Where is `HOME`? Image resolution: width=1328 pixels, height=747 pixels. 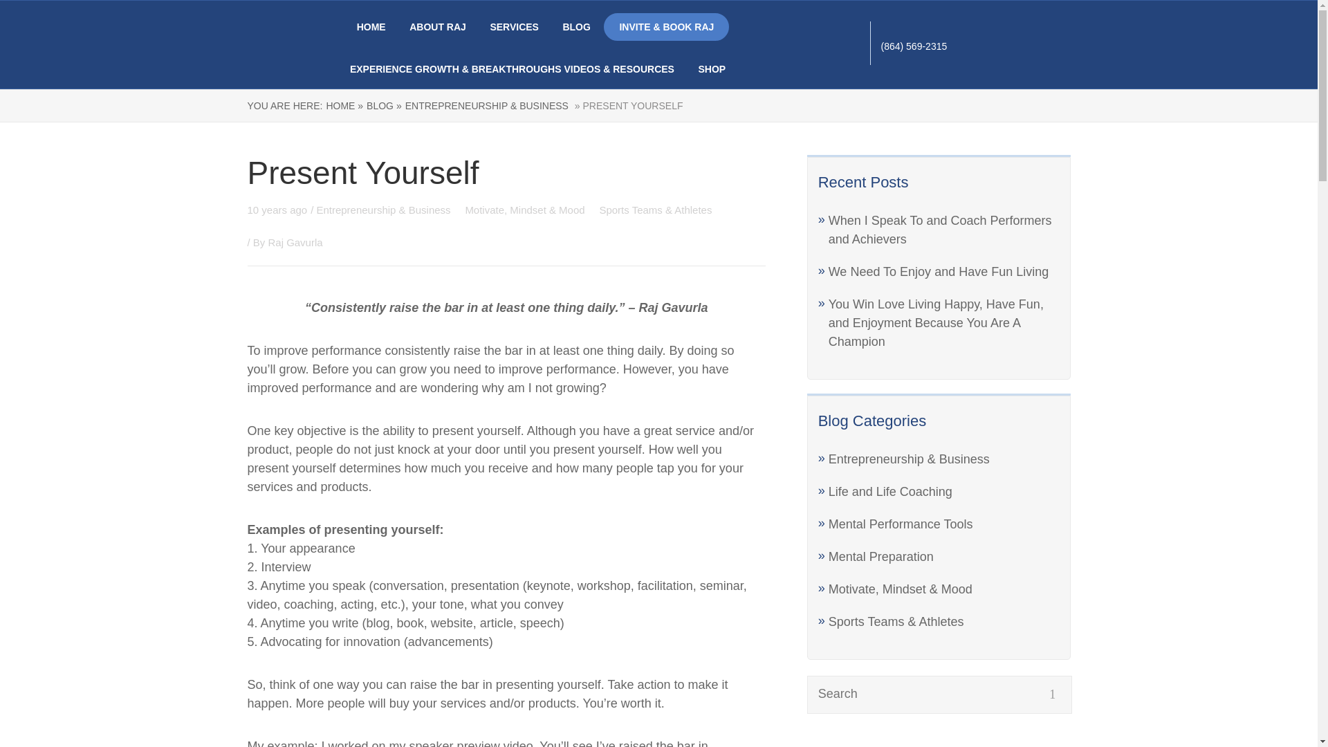
HOME is located at coordinates (371, 27).